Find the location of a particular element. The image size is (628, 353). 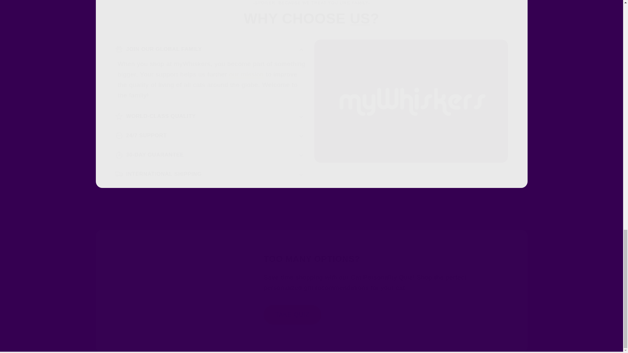

ABOUT US is located at coordinates (246, 74).